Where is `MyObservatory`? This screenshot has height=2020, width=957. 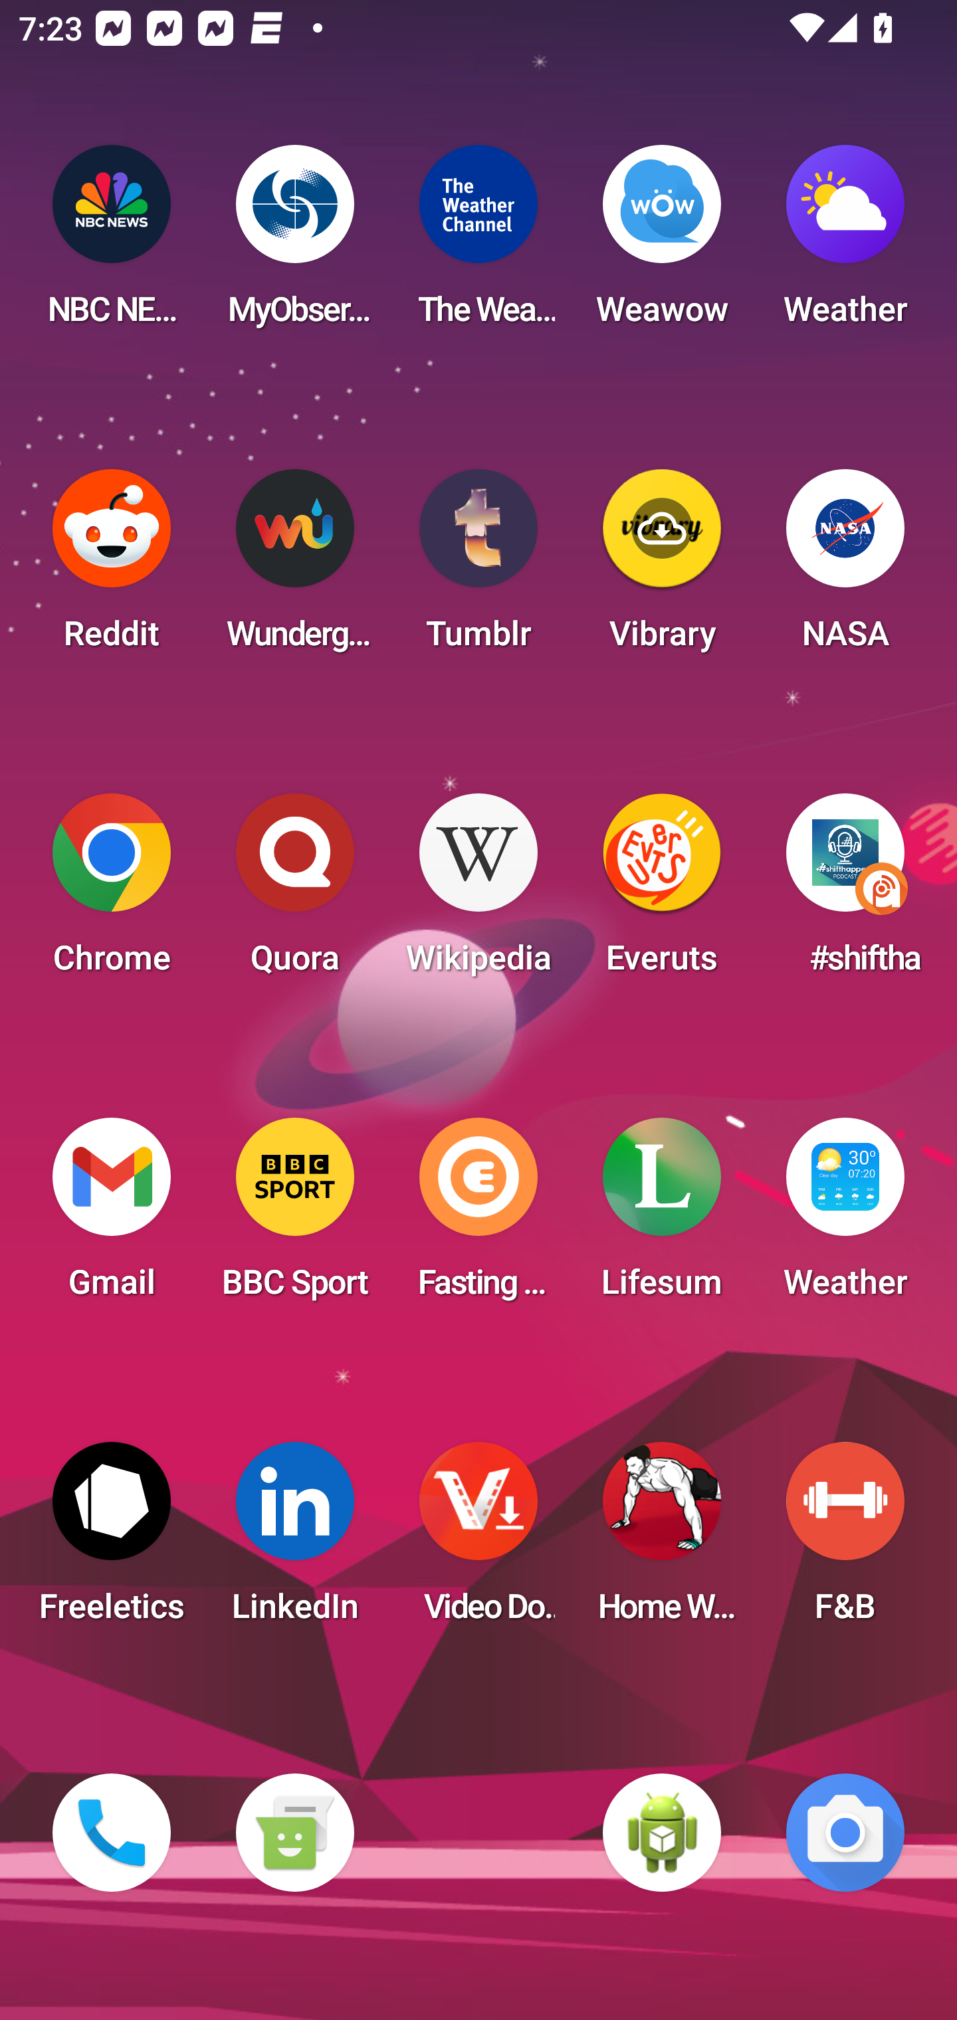
MyObservatory is located at coordinates (294, 243).